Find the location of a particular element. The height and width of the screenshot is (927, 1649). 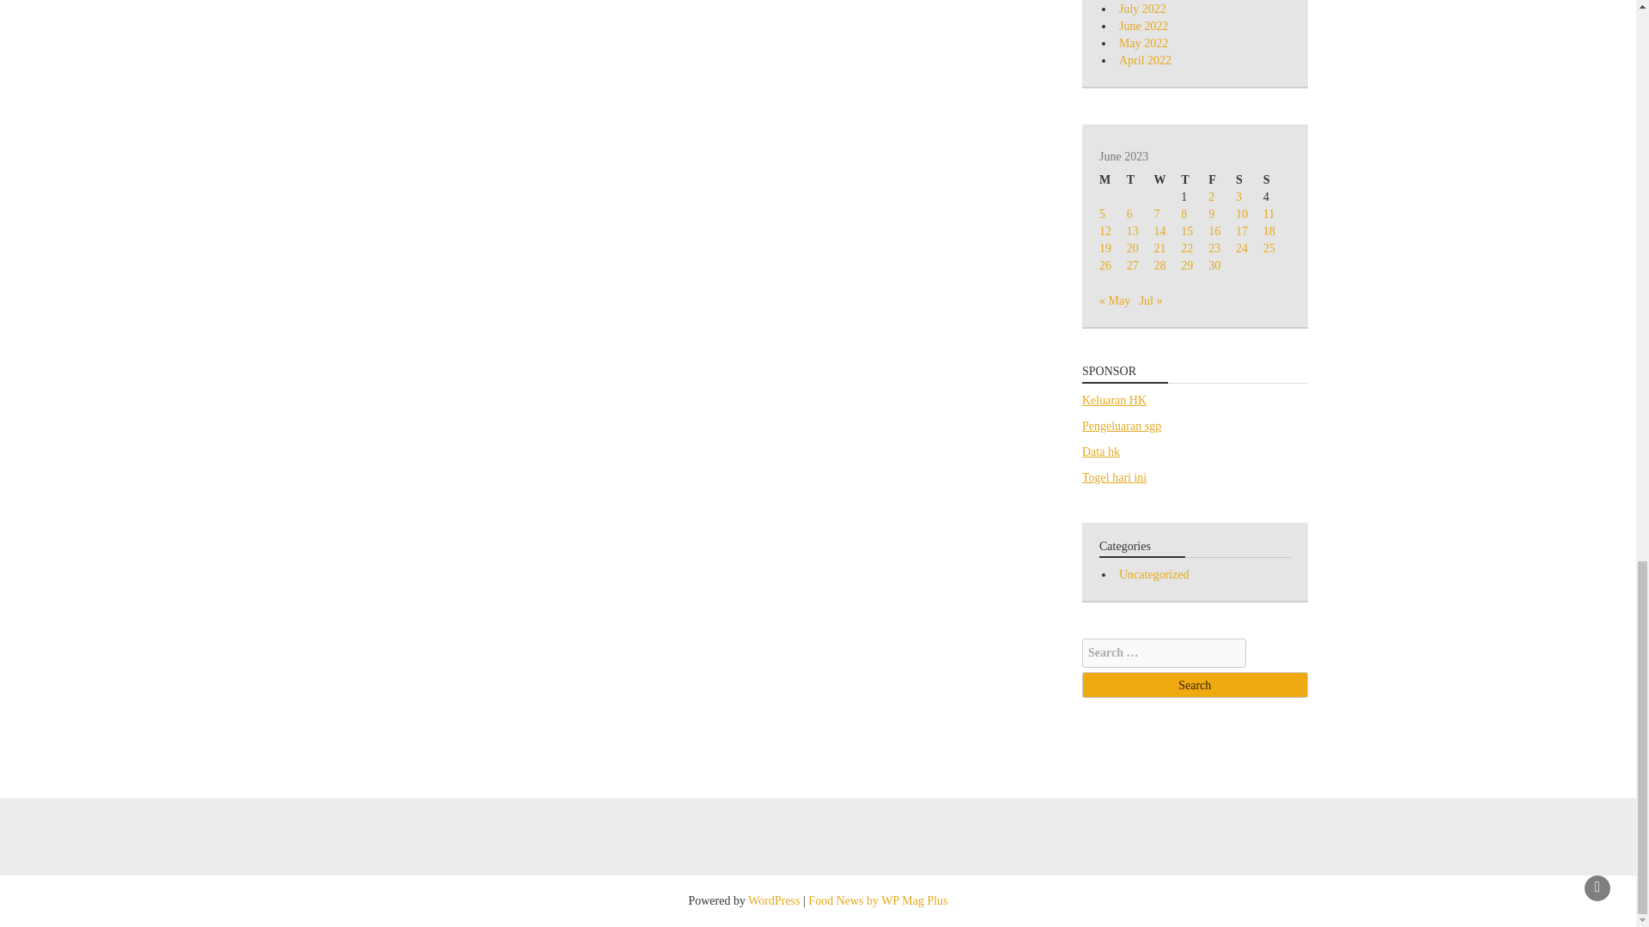

Friday is located at coordinates (1221, 180).